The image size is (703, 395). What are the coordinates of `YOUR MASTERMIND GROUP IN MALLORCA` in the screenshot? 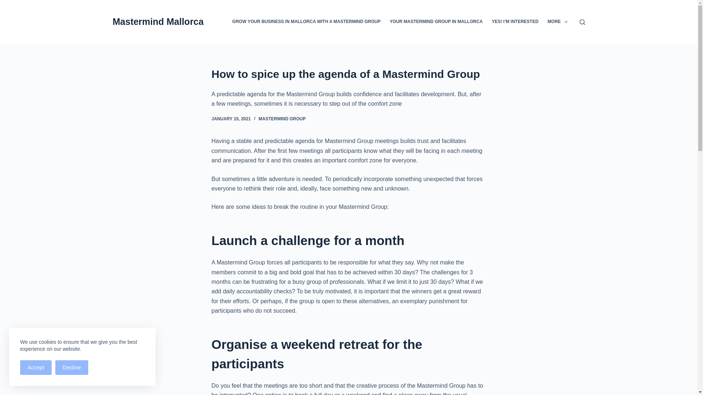 It's located at (436, 22).